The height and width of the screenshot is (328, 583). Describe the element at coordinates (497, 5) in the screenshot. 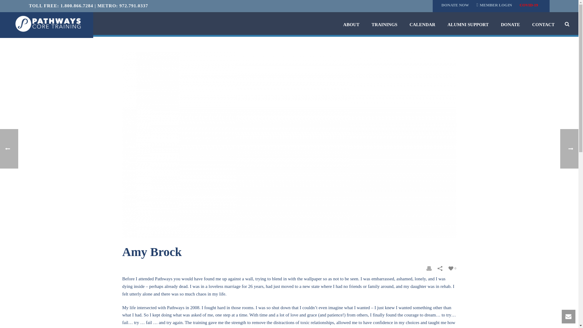

I see `MEMBER LOGIN` at that location.